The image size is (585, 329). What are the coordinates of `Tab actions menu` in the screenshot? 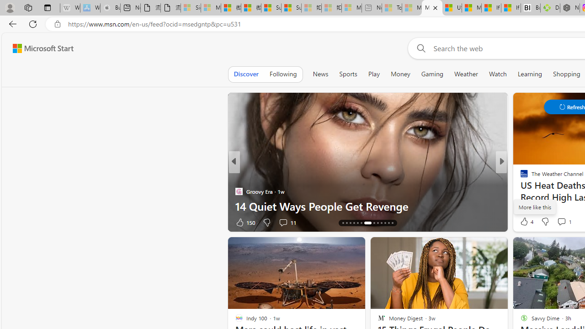 It's located at (48, 7).